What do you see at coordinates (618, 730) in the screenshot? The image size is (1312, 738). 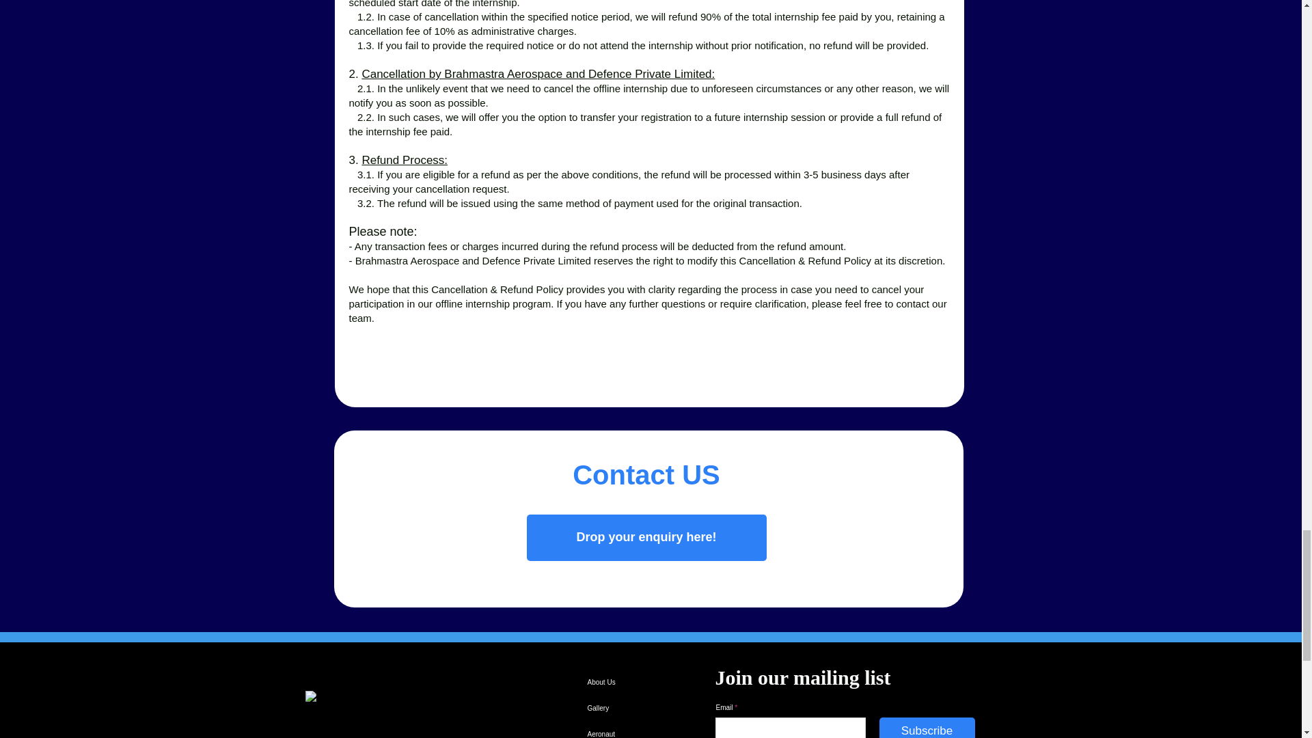 I see `Aeronaut` at bounding box center [618, 730].